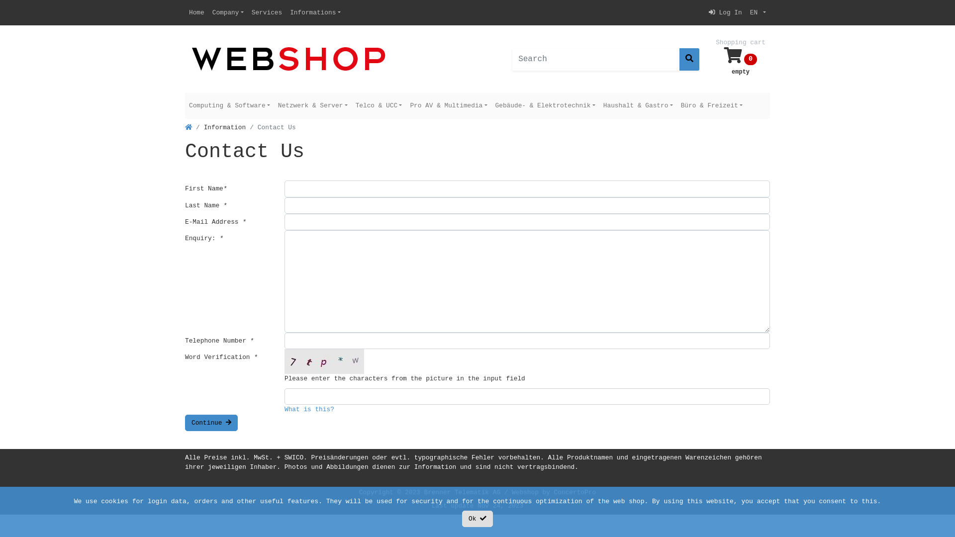 This screenshot has width=955, height=537. I want to click on Company, so click(228, 13).